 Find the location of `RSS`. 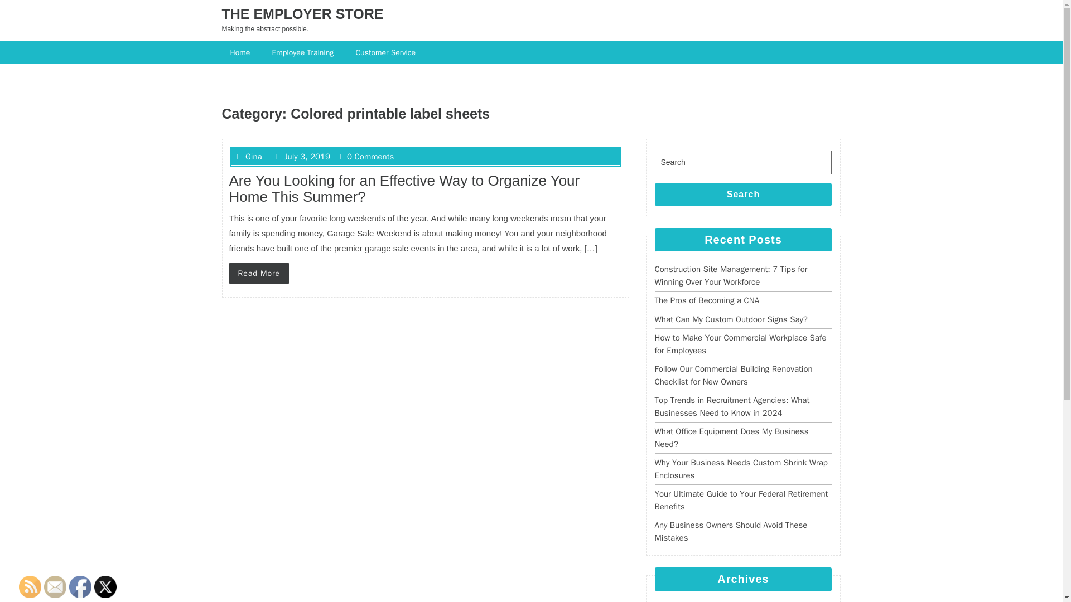

RSS is located at coordinates (30, 586).